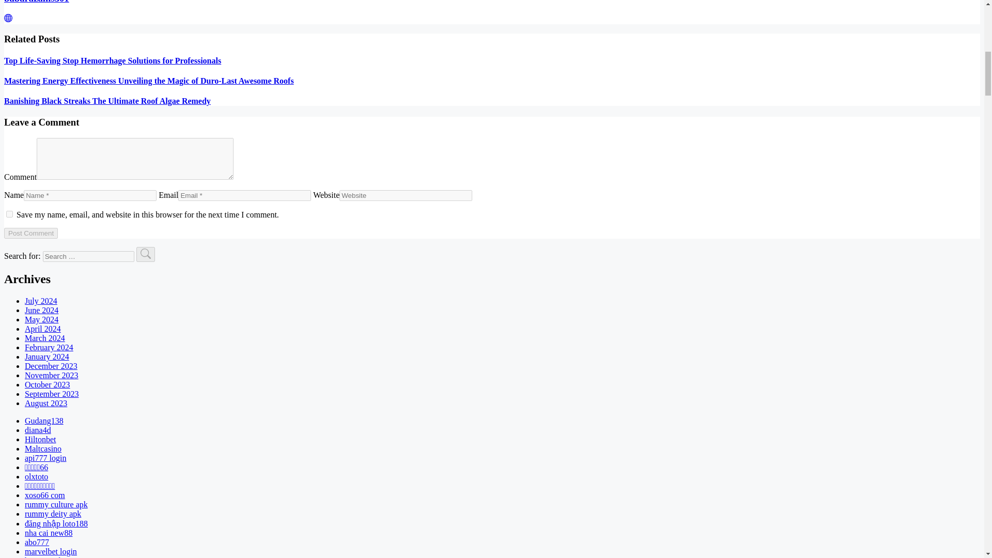 The height and width of the screenshot is (558, 992). What do you see at coordinates (45, 495) in the screenshot?
I see `xoso66 com` at bounding box center [45, 495].